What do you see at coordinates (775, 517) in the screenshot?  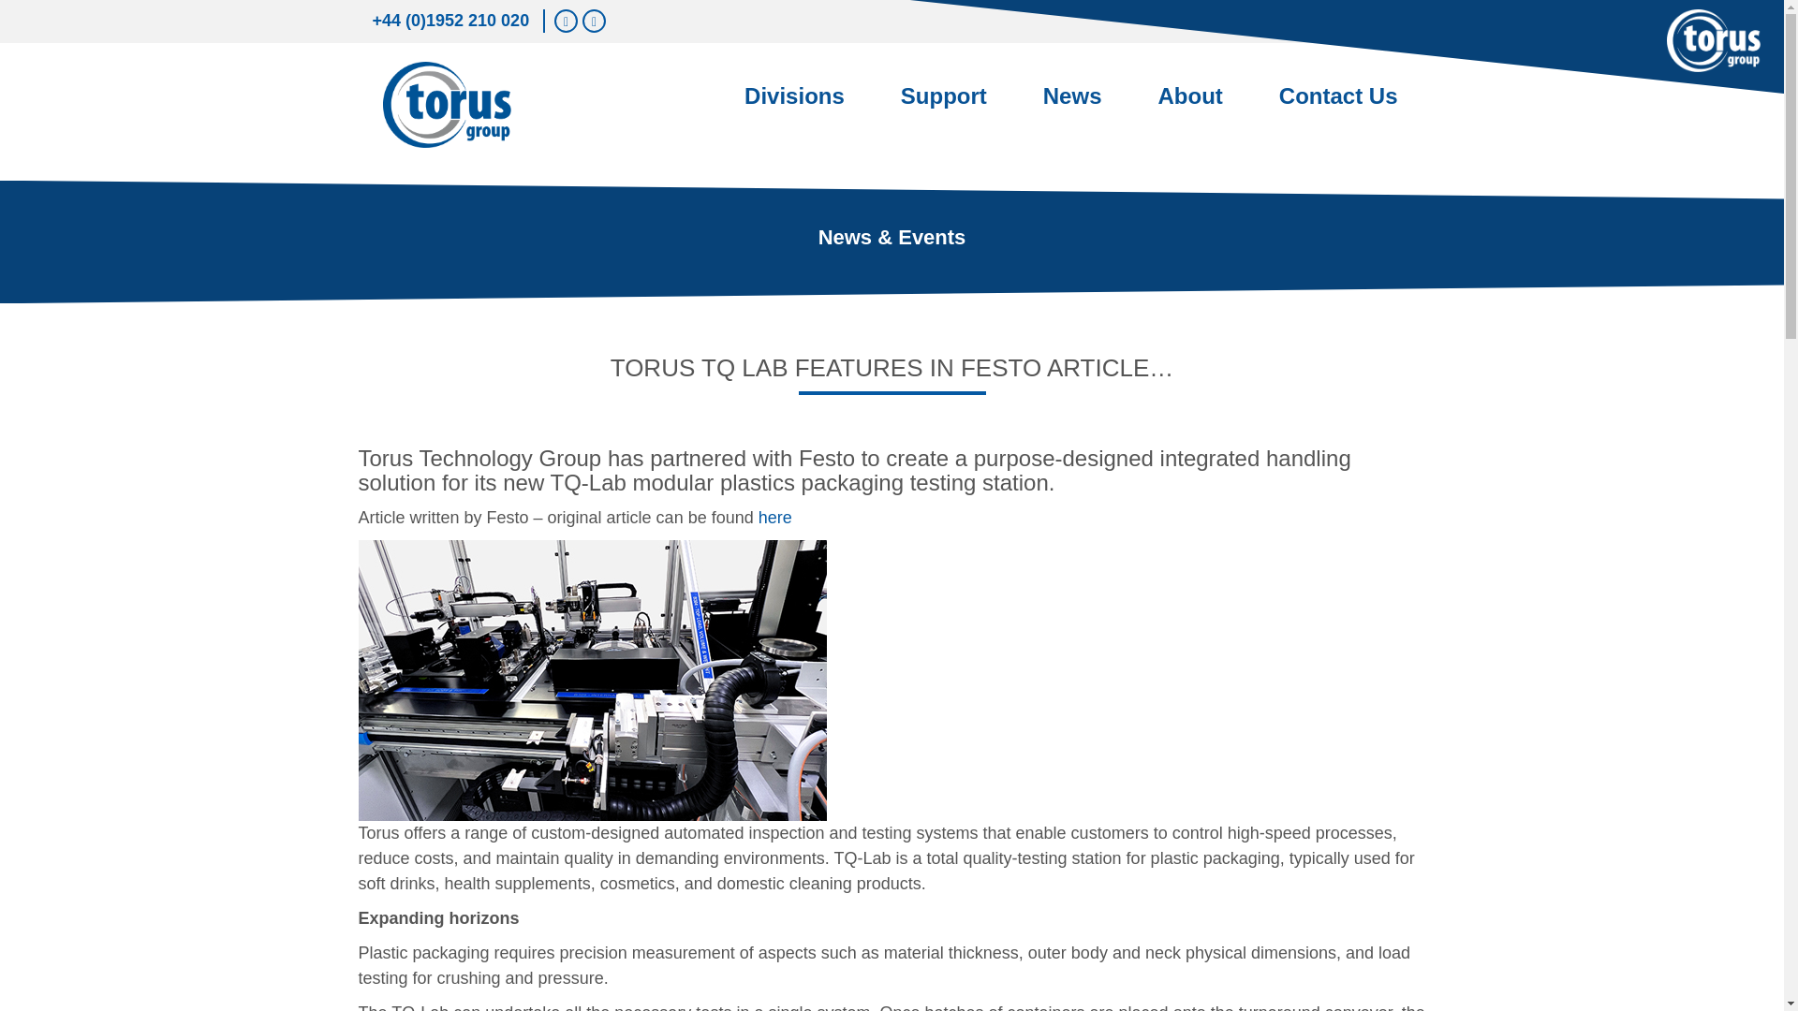 I see `here` at bounding box center [775, 517].